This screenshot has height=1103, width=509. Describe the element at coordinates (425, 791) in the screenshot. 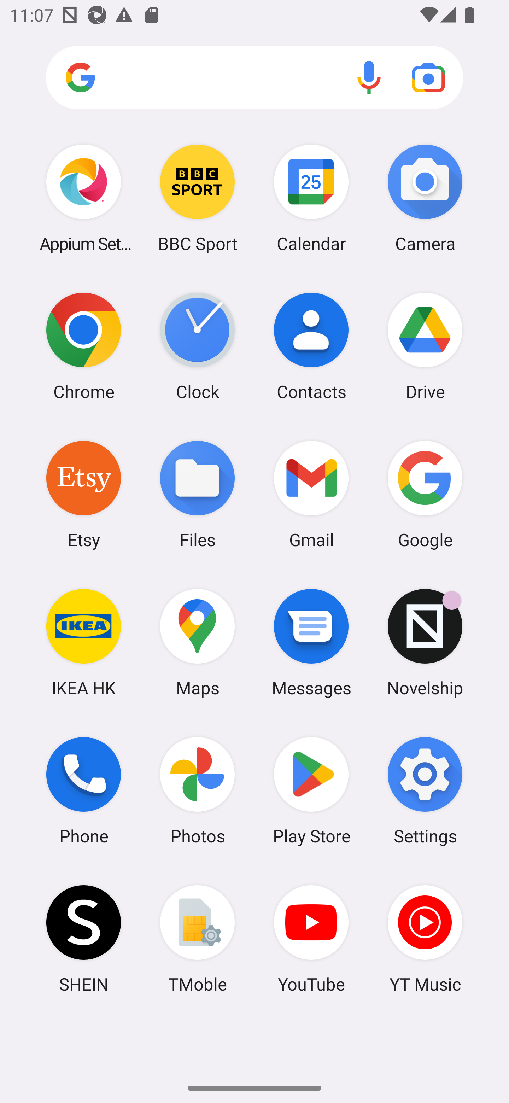

I see `Settings` at that location.